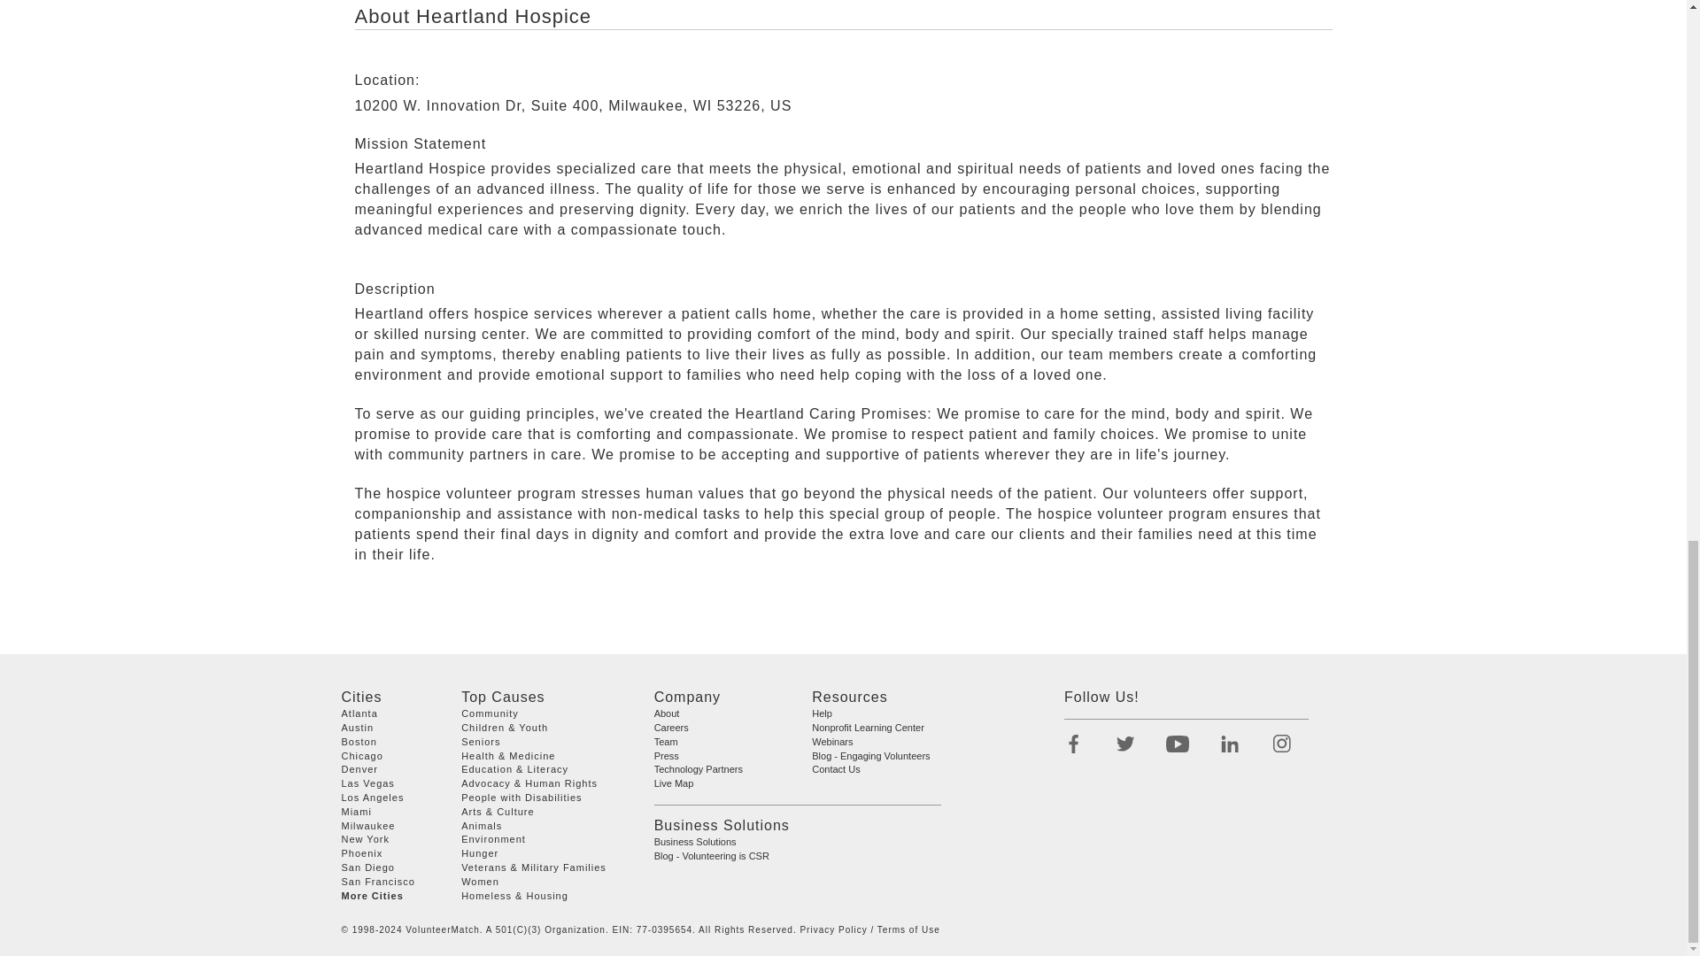 The width and height of the screenshot is (1700, 956). I want to click on Austin, so click(358, 728).